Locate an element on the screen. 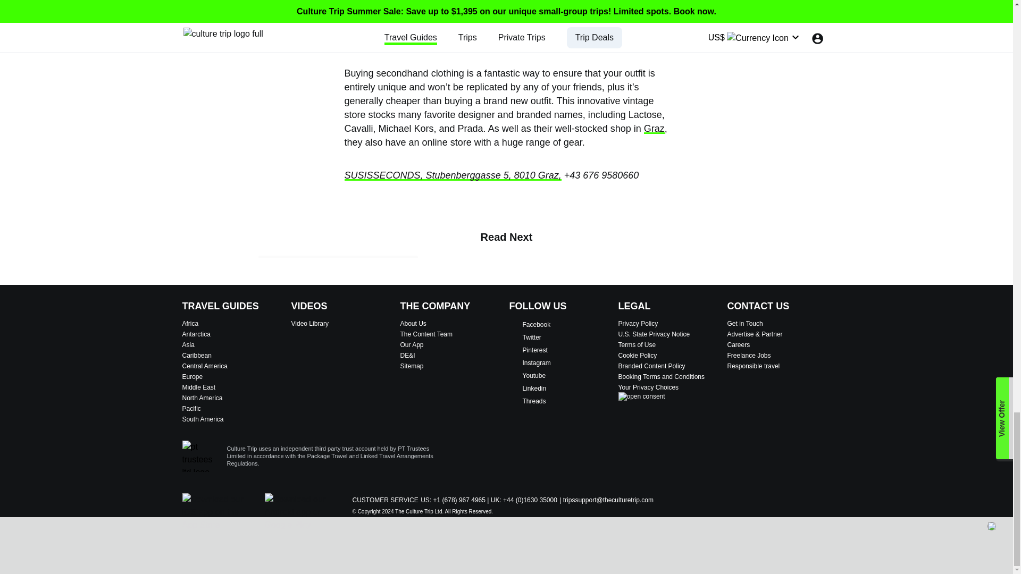 This screenshot has height=574, width=1021. Caribbean is located at coordinates (233, 355).